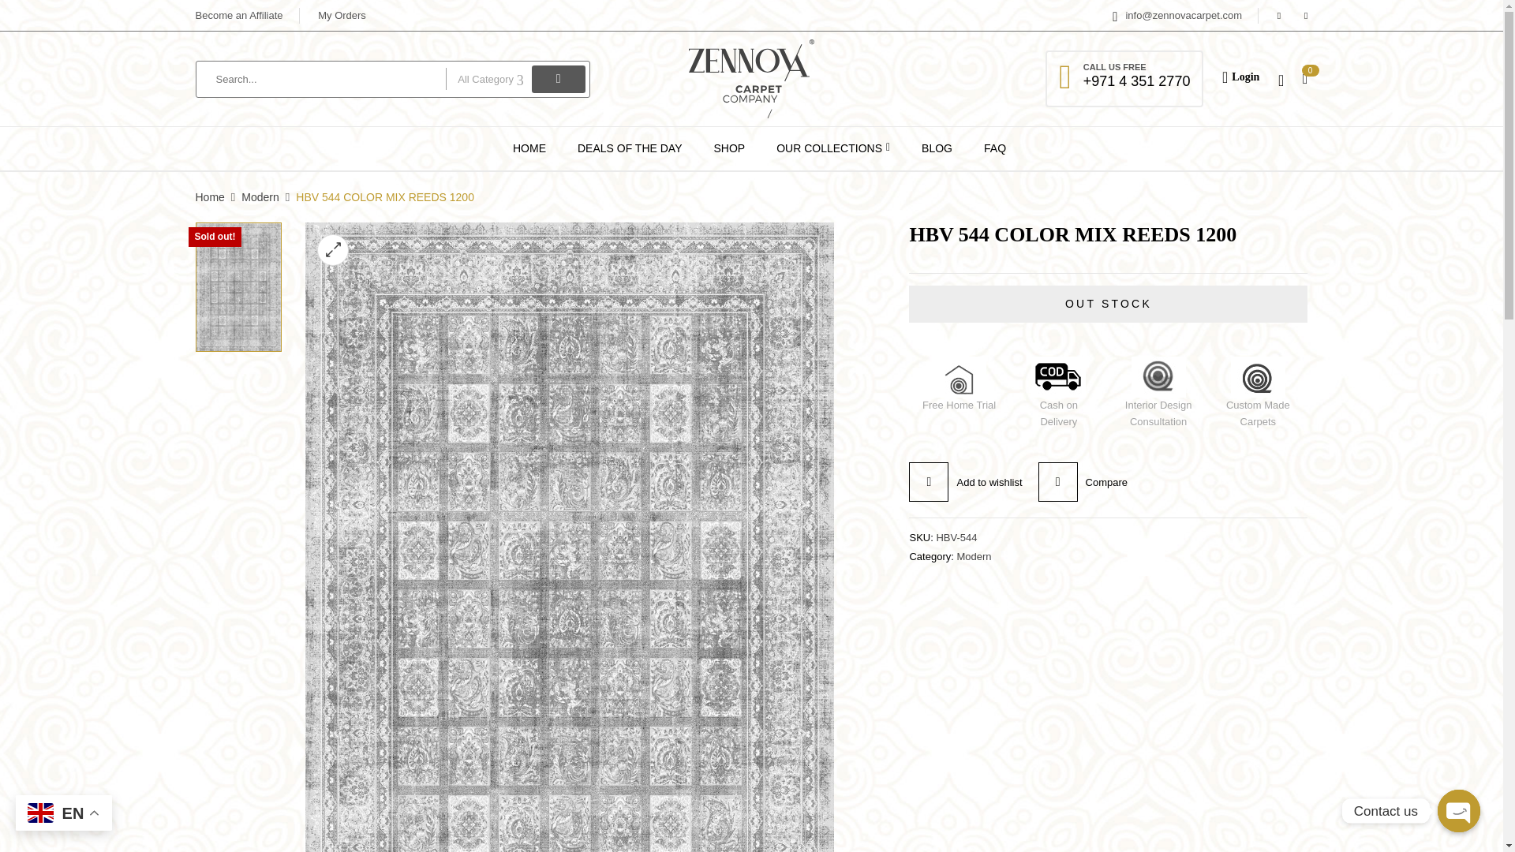 The image size is (1515, 852). I want to click on SHOP, so click(729, 148).